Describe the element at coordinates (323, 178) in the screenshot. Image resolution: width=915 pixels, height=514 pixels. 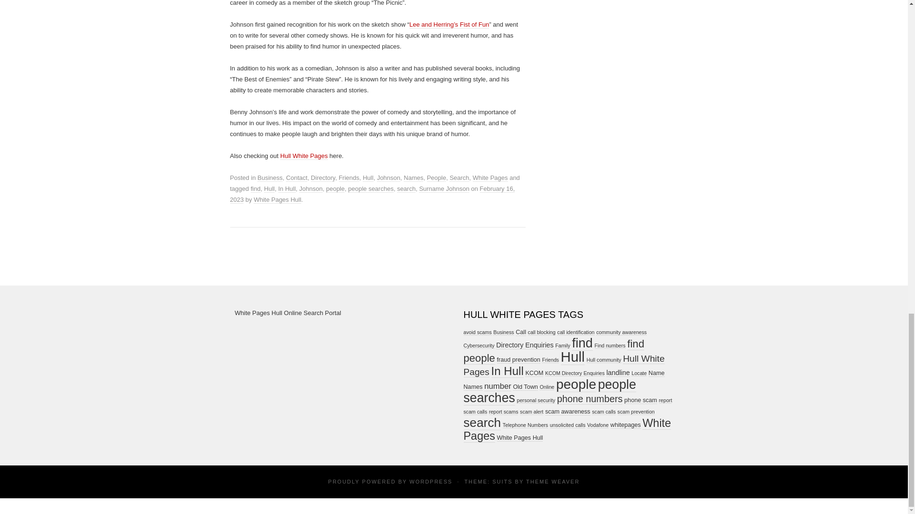
I see `Directory` at that location.